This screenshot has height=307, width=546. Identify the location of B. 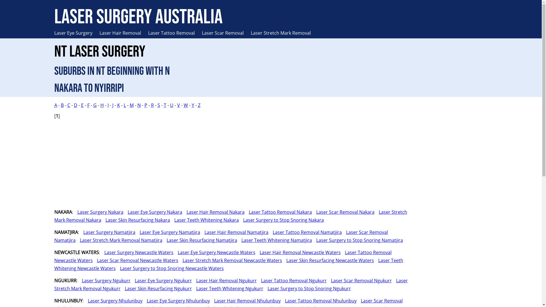
(62, 105).